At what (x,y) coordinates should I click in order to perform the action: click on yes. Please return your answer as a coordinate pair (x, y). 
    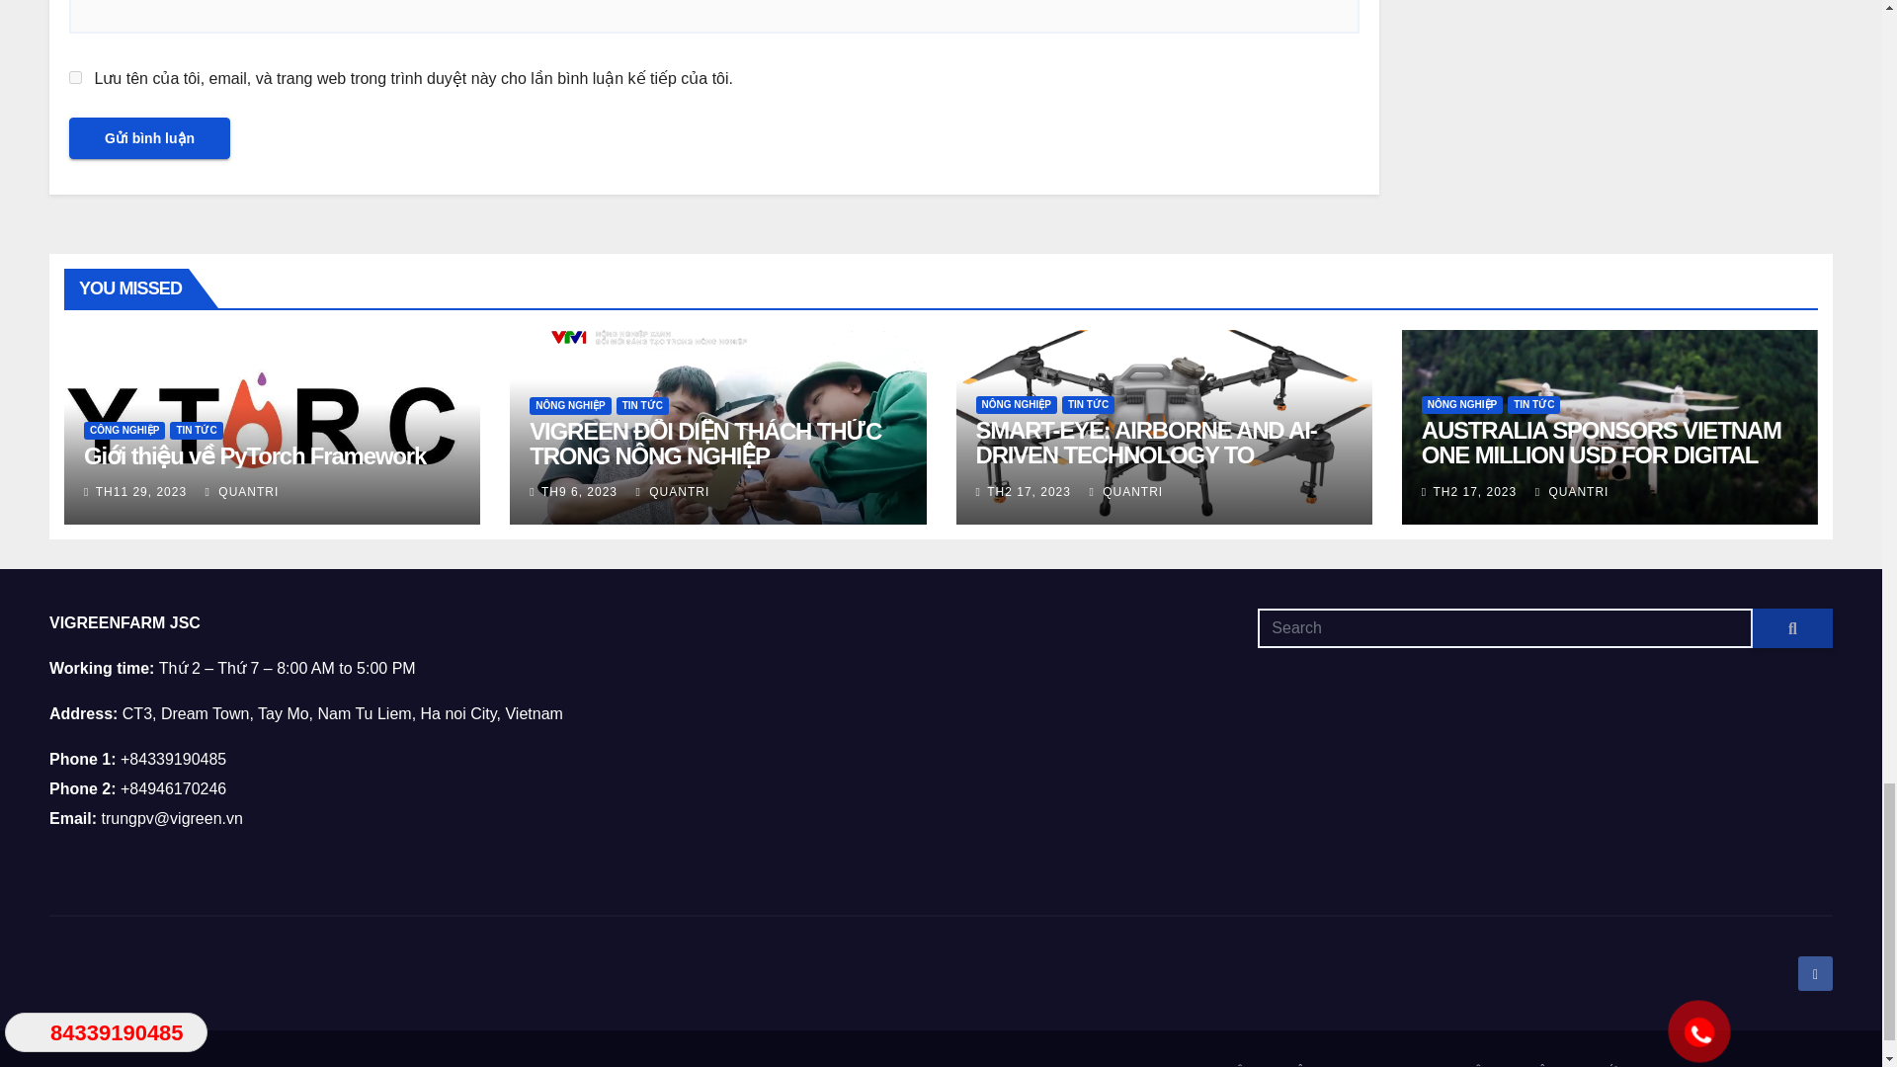
    Looking at the image, I should click on (75, 77).